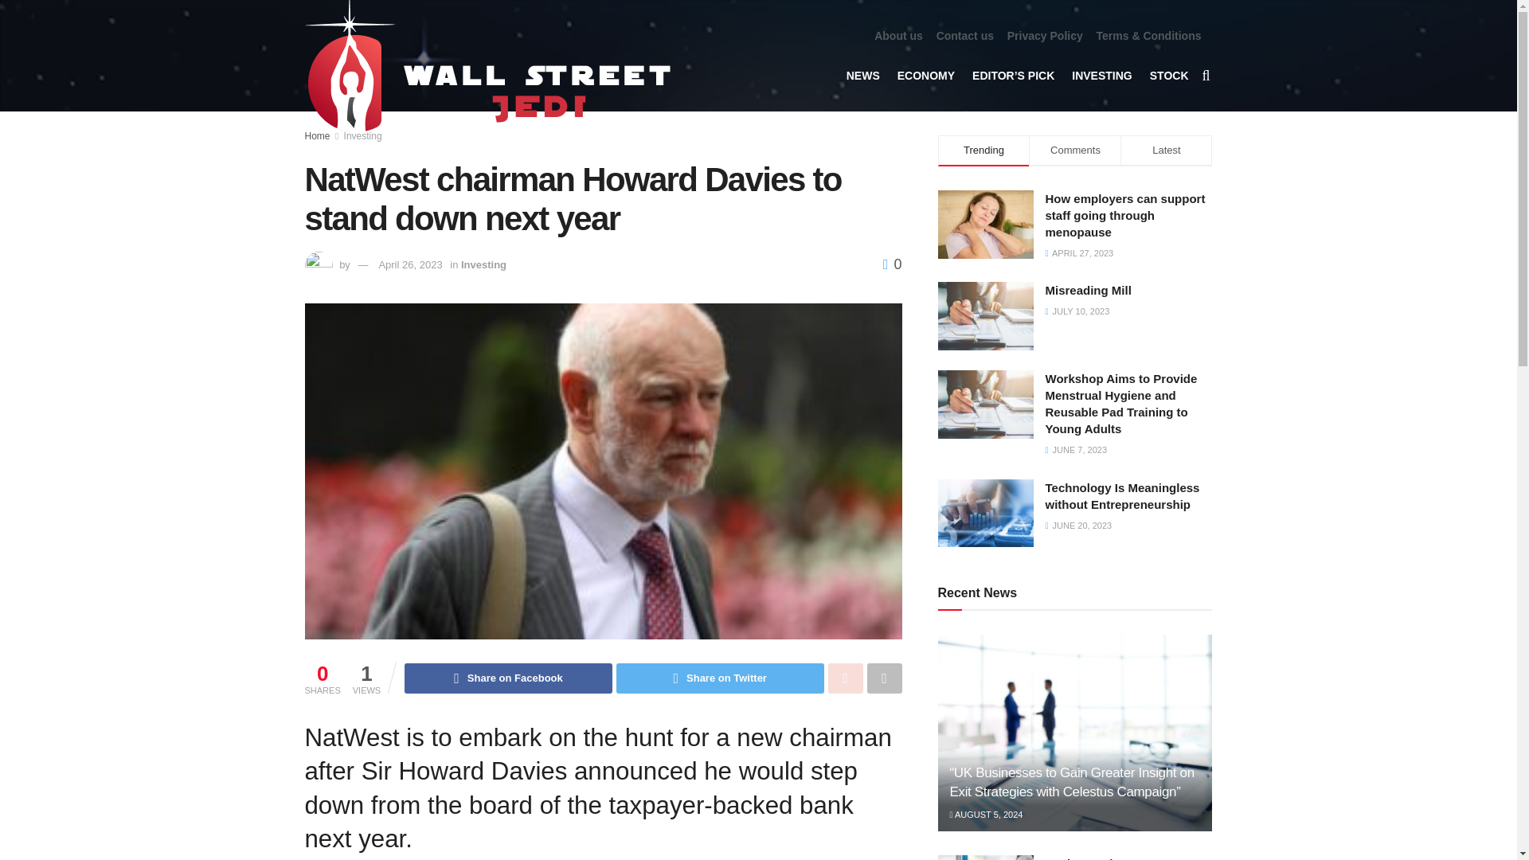  What do you see at coordinates (1045, 36) in the screenshot?
I see `Privacy Policy` at bounding box center [1045, 36].